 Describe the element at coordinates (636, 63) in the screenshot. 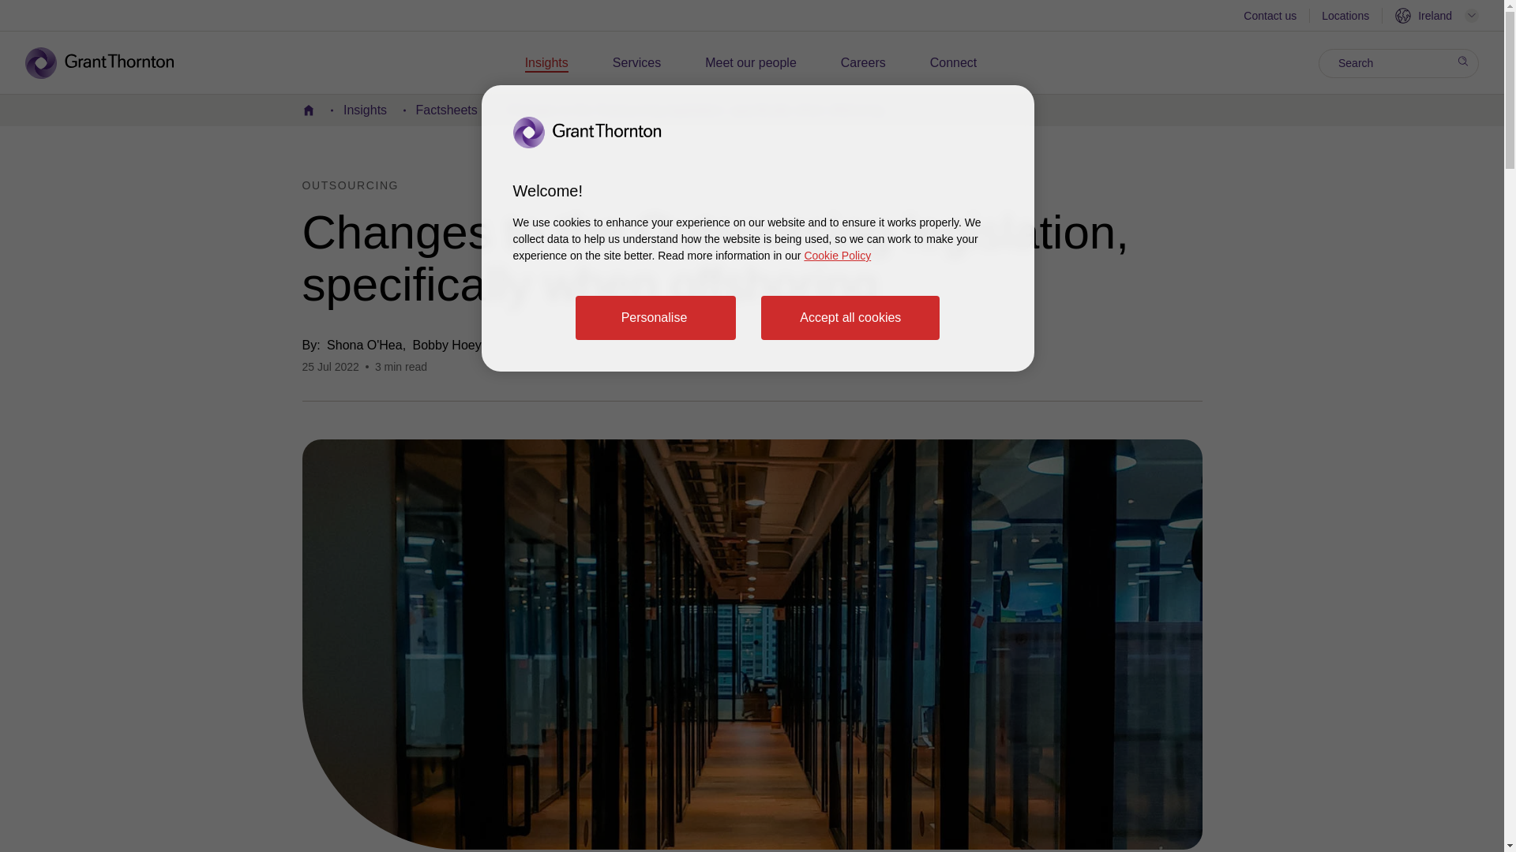

I see `Services` at that location.